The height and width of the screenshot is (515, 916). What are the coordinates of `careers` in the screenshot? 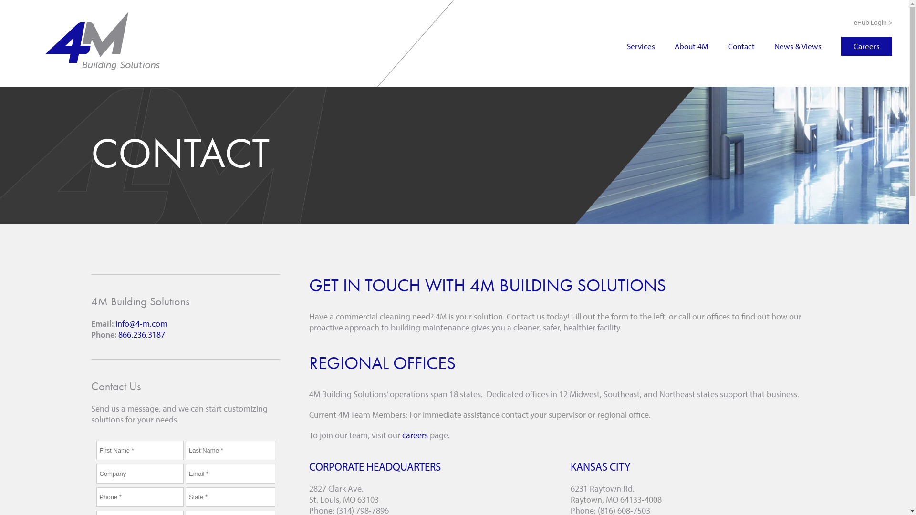 It's located at (415, 435).